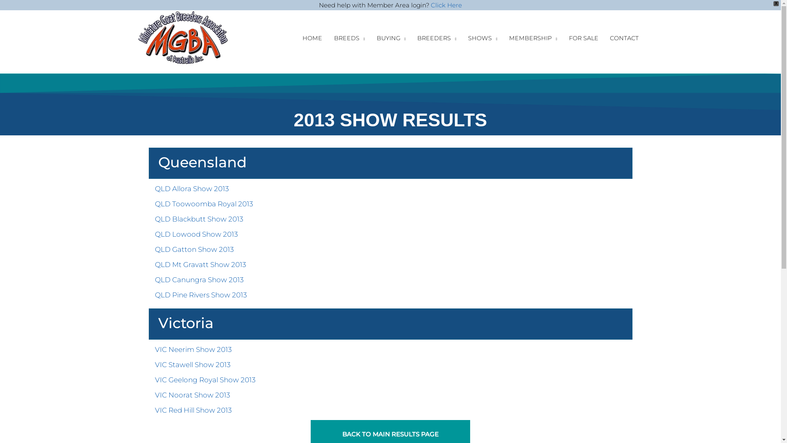 The width and height of the screenshot is (787, 443). What do you see at coordinates (194, 249) in the screenshot?
I see `QLD Gatton Show 2013` at bounding box center [194, 249].